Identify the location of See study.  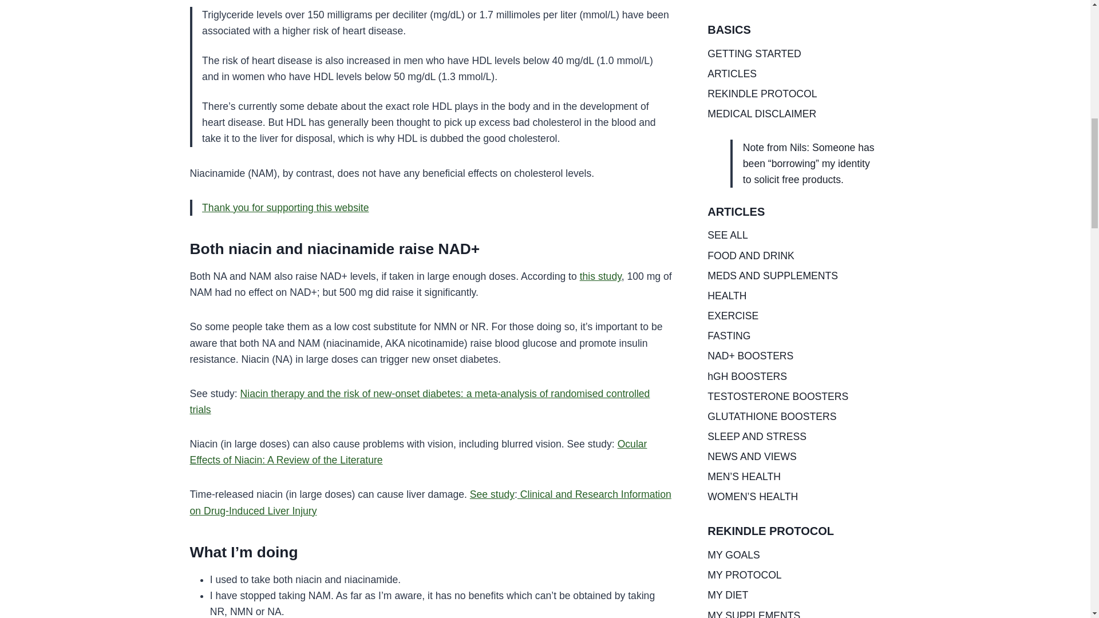
(492, 494).